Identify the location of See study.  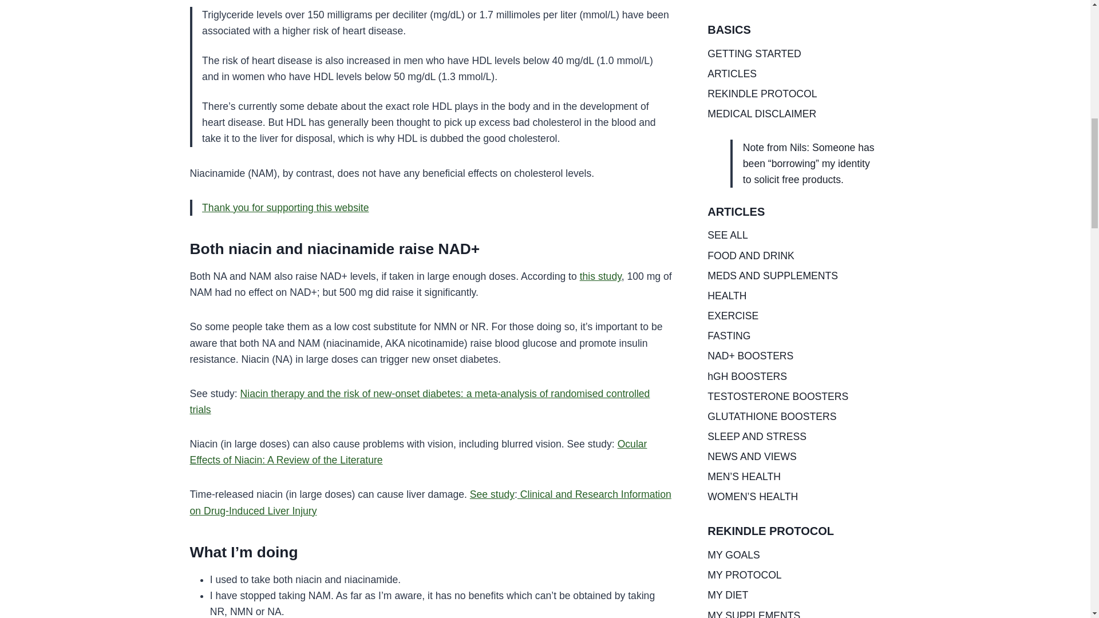
(492, 494).